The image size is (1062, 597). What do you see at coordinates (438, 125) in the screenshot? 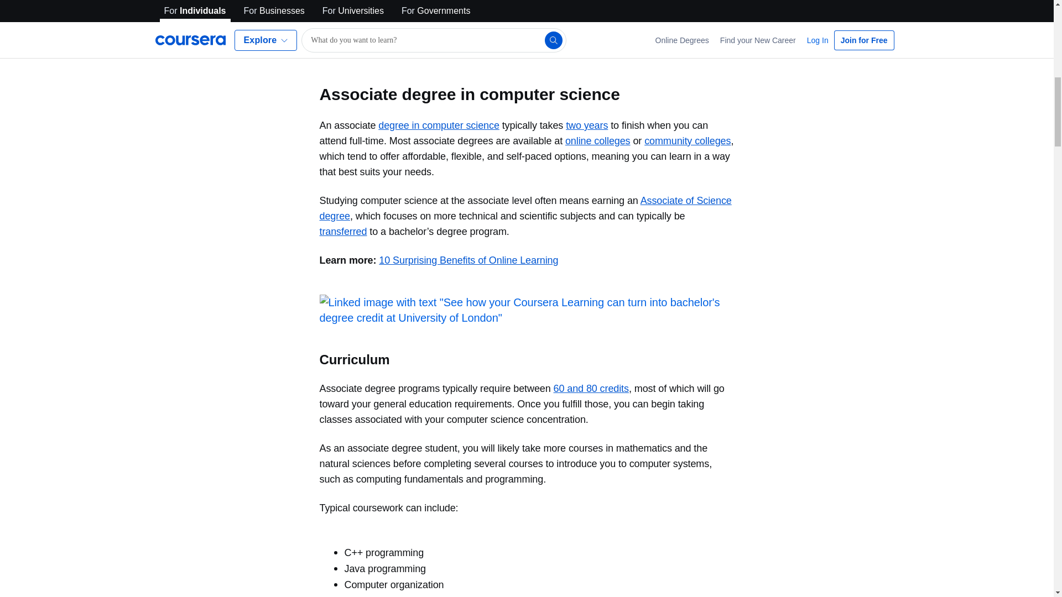
I see `degree in computer science` at bounding box center [438, 125].